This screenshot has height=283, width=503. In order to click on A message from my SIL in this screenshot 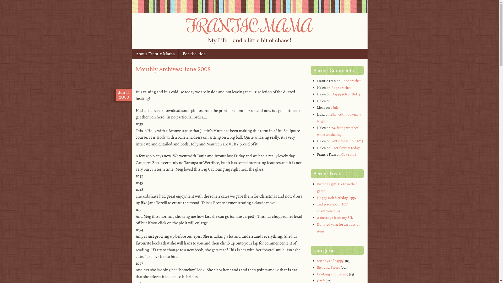, I will do `click(335, 217)`.